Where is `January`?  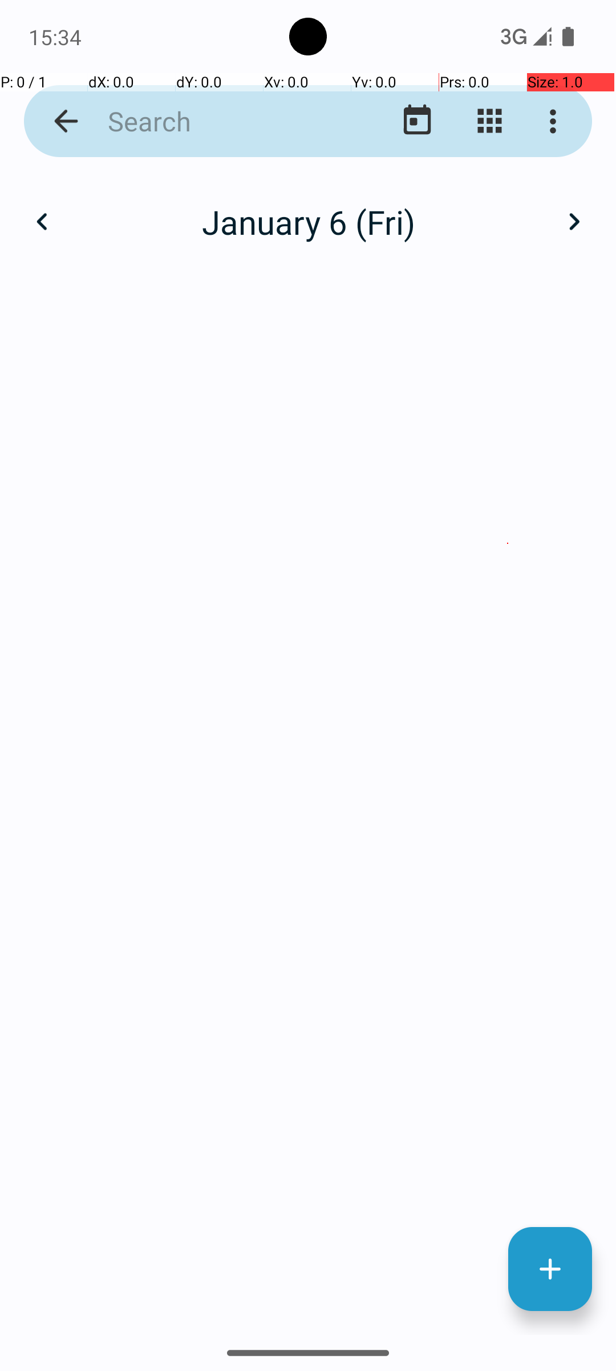
January is located at coordinates (308, 210).